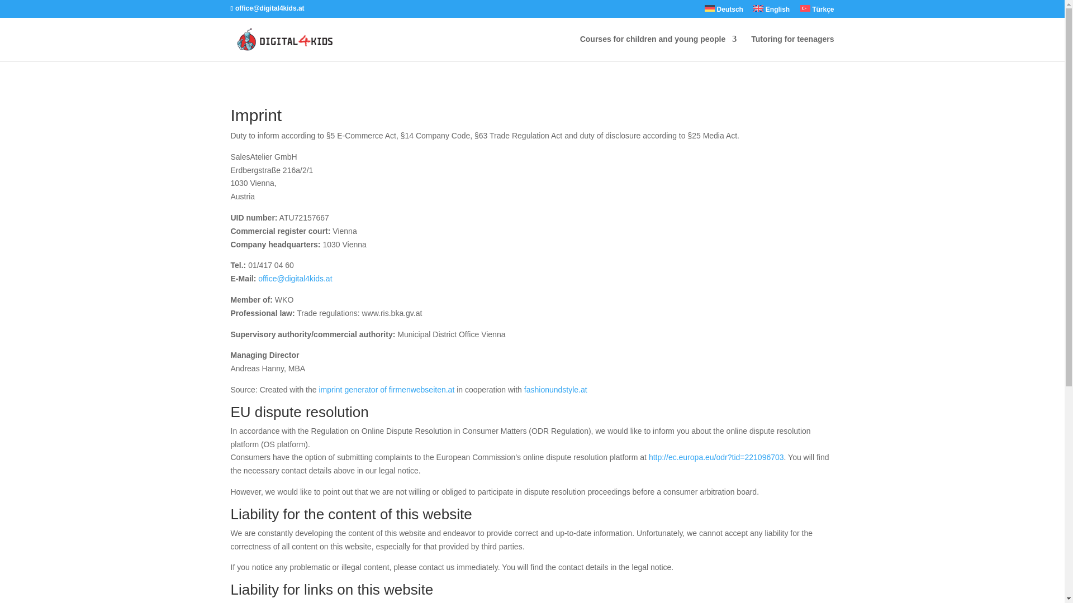 The image size is (1073, 603). I want to click on imprint generator of firmenwebseiten.at, so click(386, 390).